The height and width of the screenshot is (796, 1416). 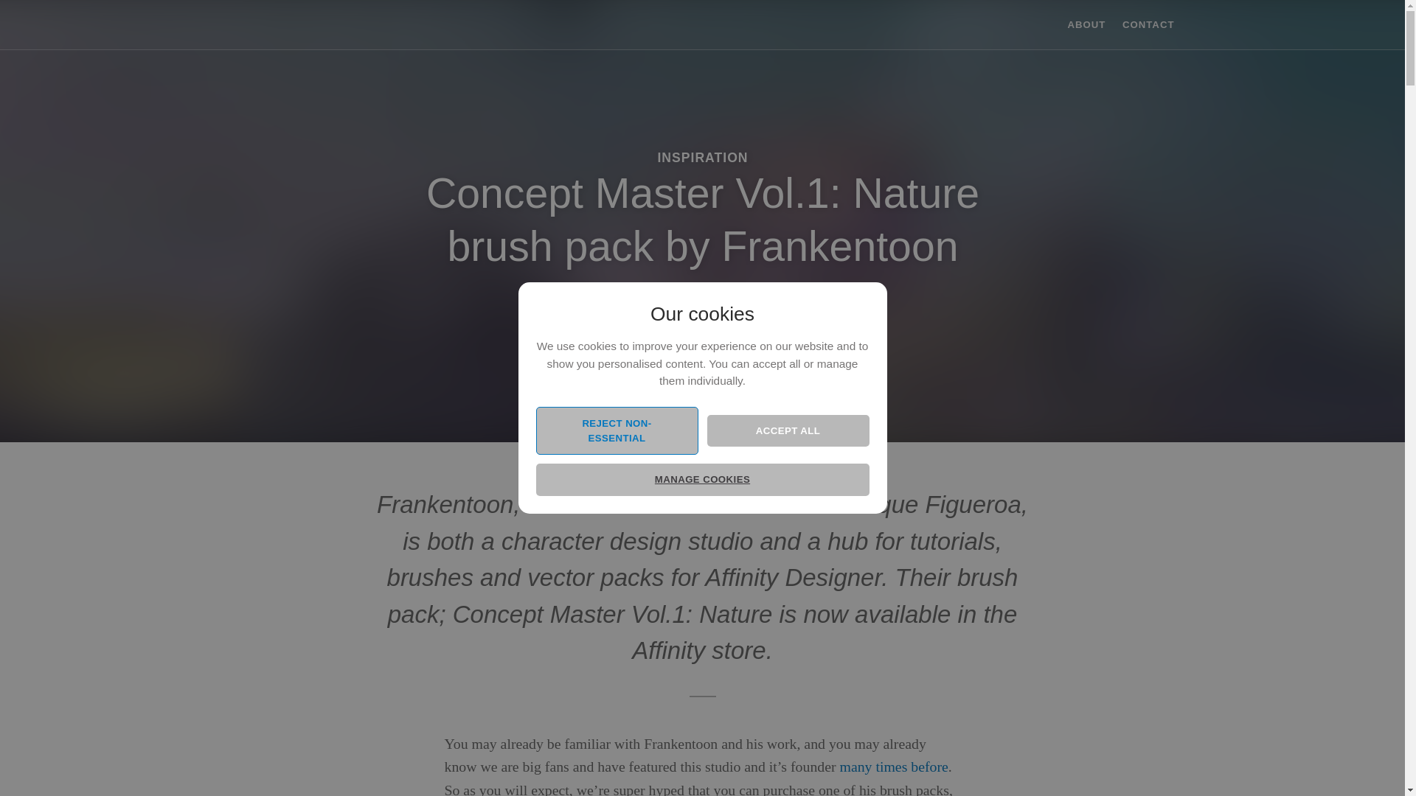 What do you see at coordinates (702, 158) in the screenshot?
I see `INSPIRATION` at bounding box center [702, 158].